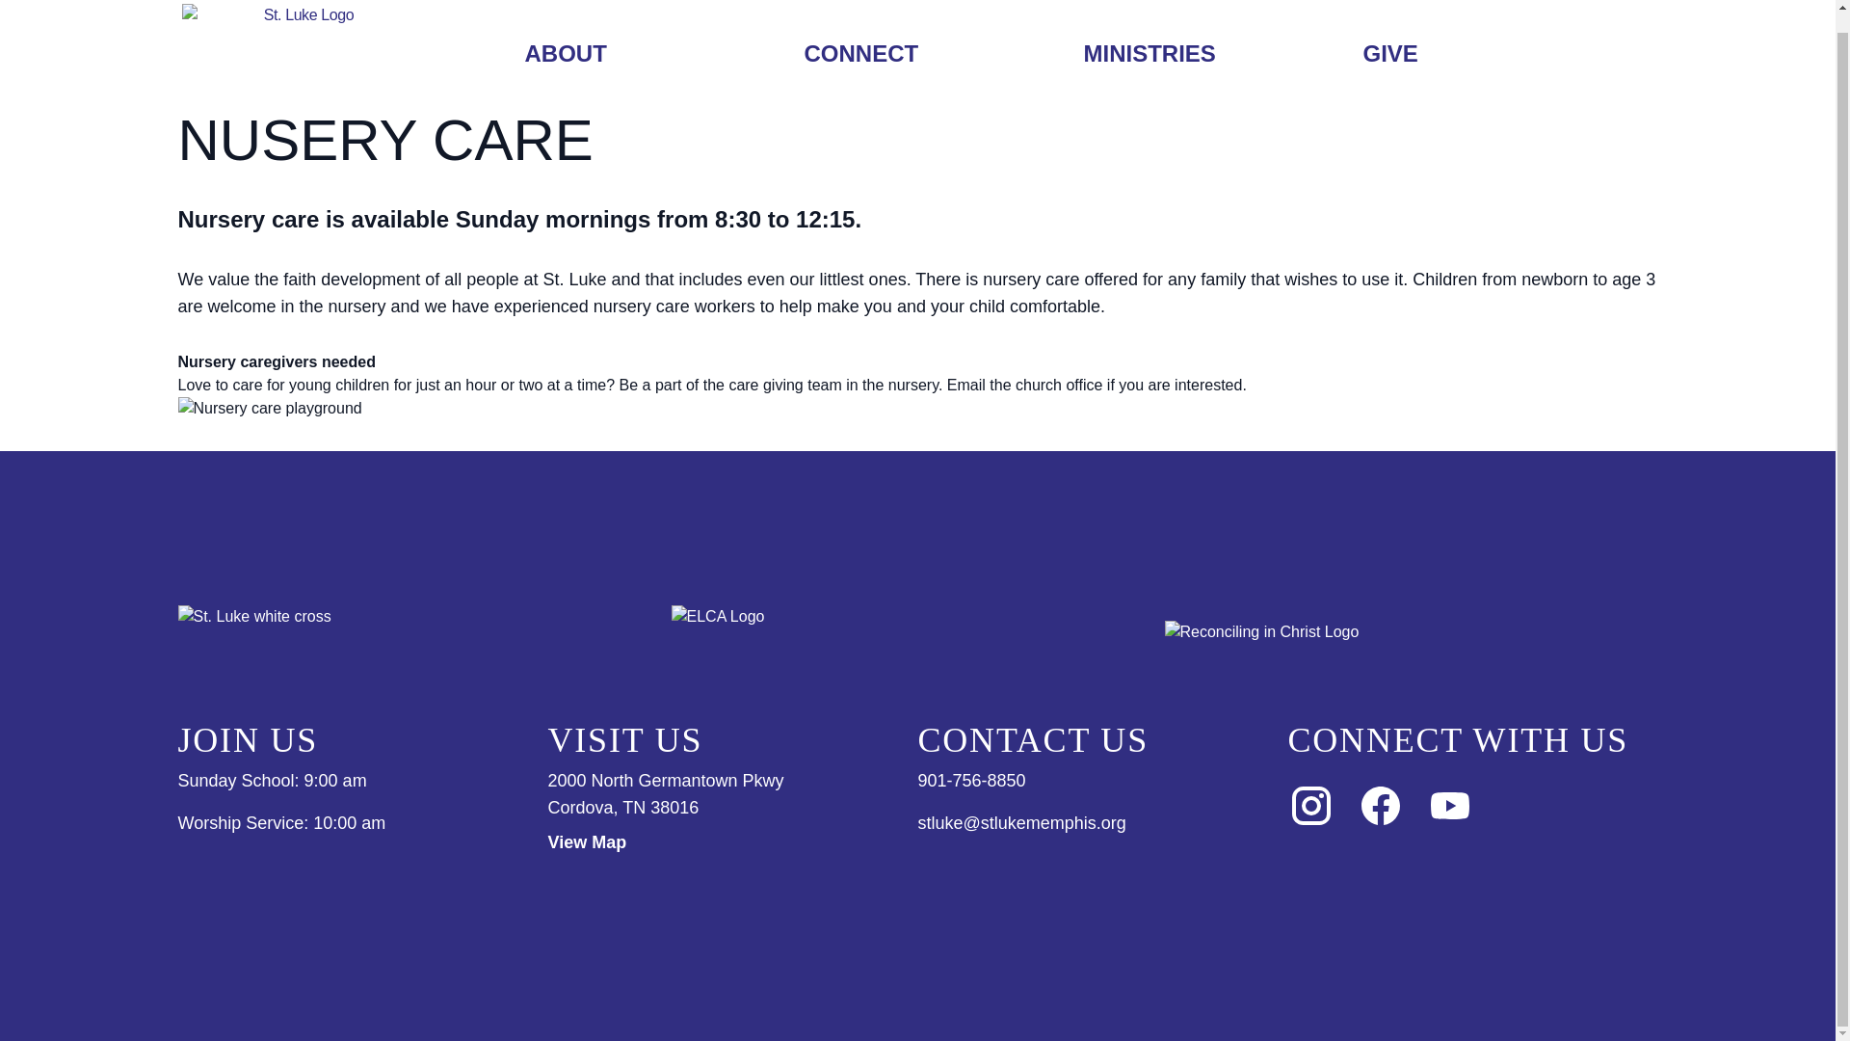  I want to click on View Map, so click(732, 841).